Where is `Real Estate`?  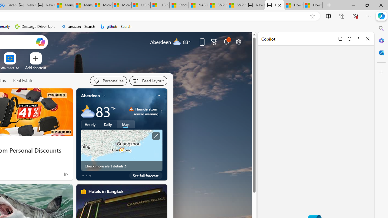
Real Estate is located at coordinates (23, 81).